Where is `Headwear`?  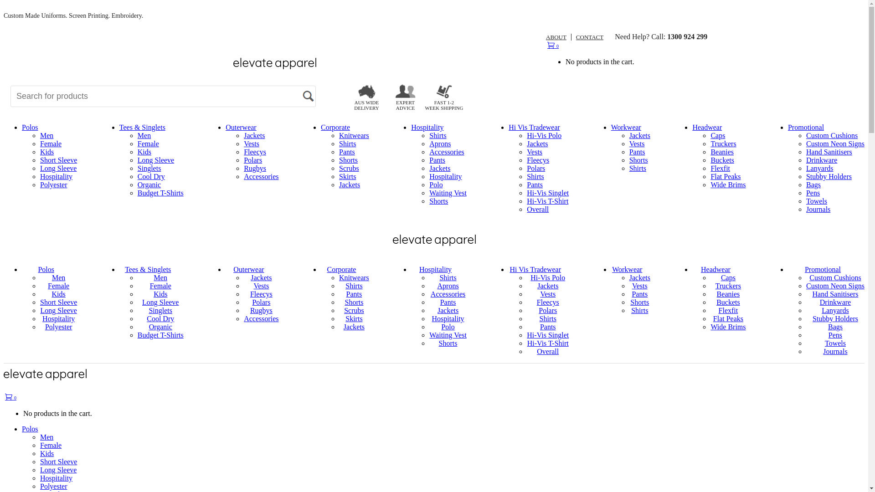
Headwear is located at coordinates (719, 270).